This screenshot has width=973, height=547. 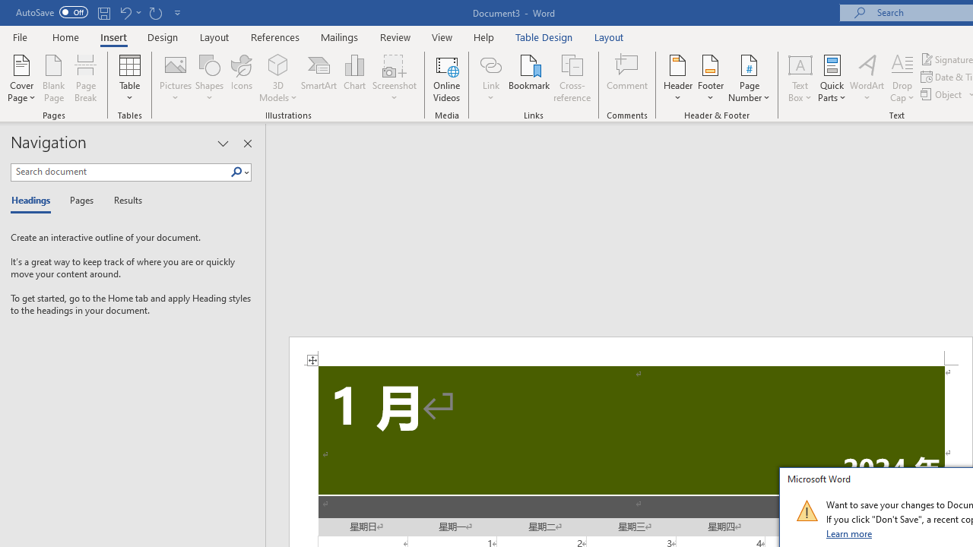 I want to click on Icons, so click(x=242, y=77).